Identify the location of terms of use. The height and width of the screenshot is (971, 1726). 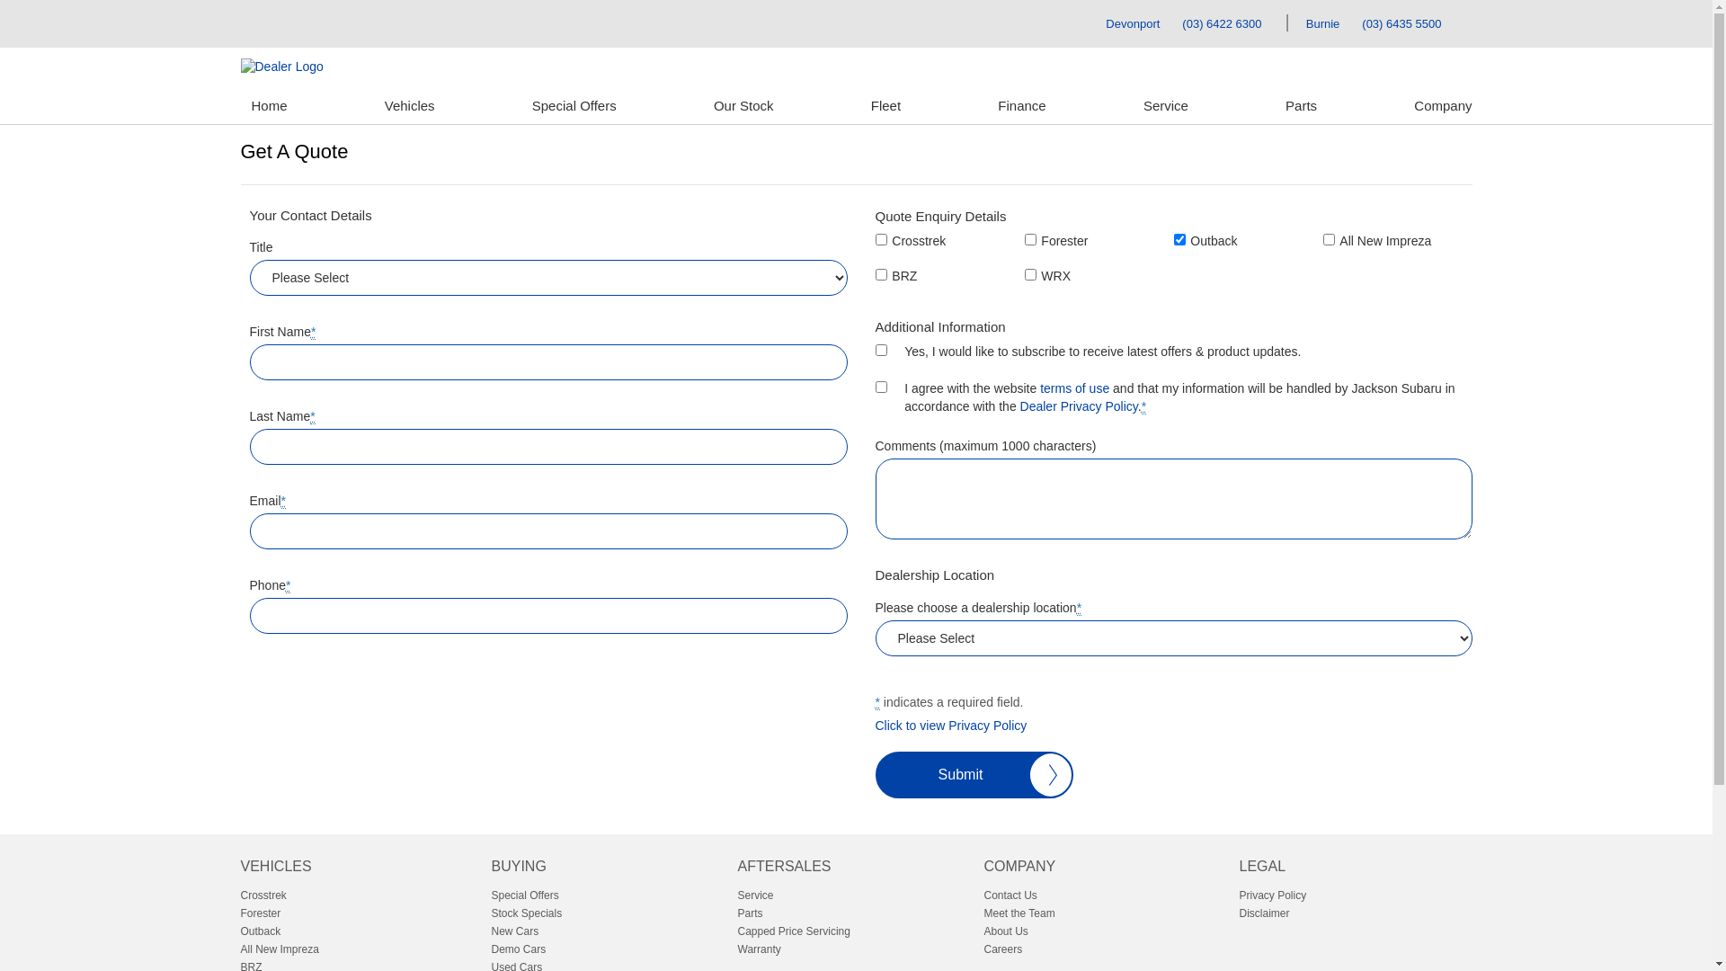
(1075, 388).